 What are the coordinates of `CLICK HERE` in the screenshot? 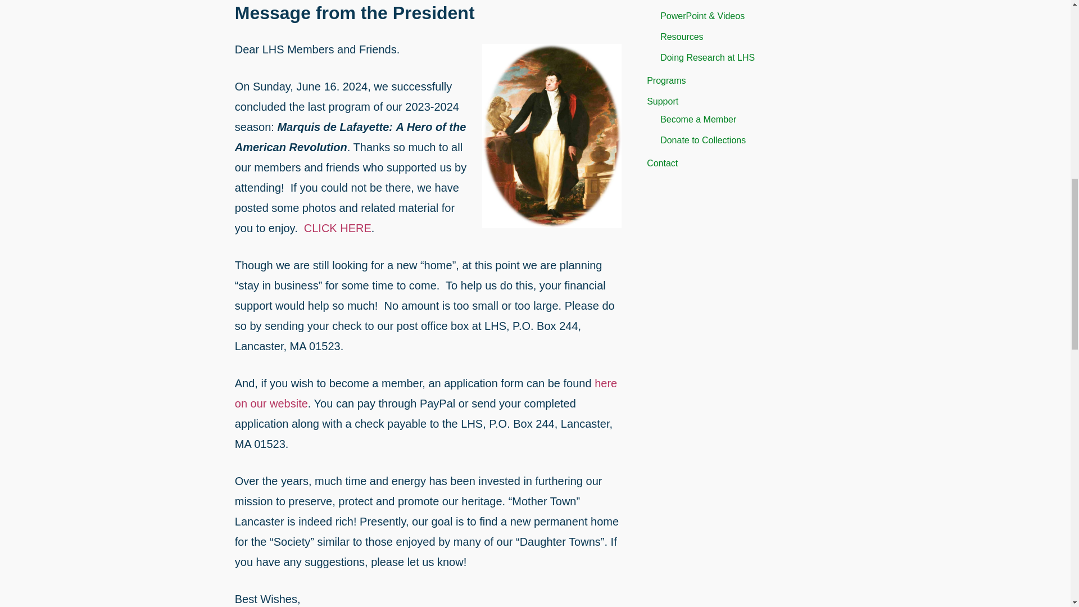 It's located at (336, 228).